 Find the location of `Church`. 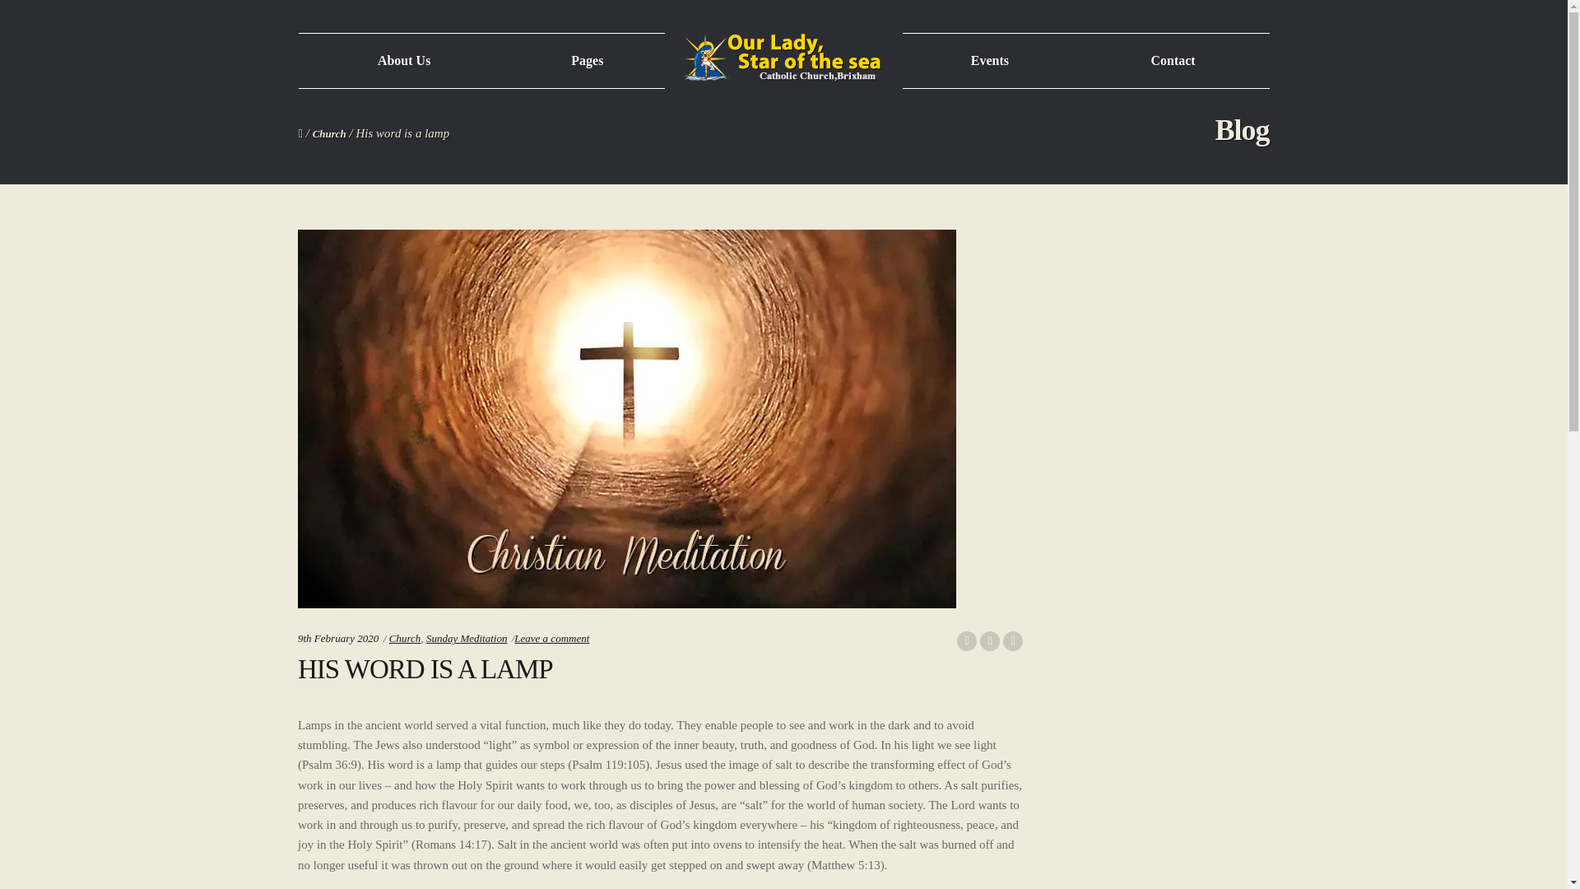

Church is located at coordinates (329, 133).